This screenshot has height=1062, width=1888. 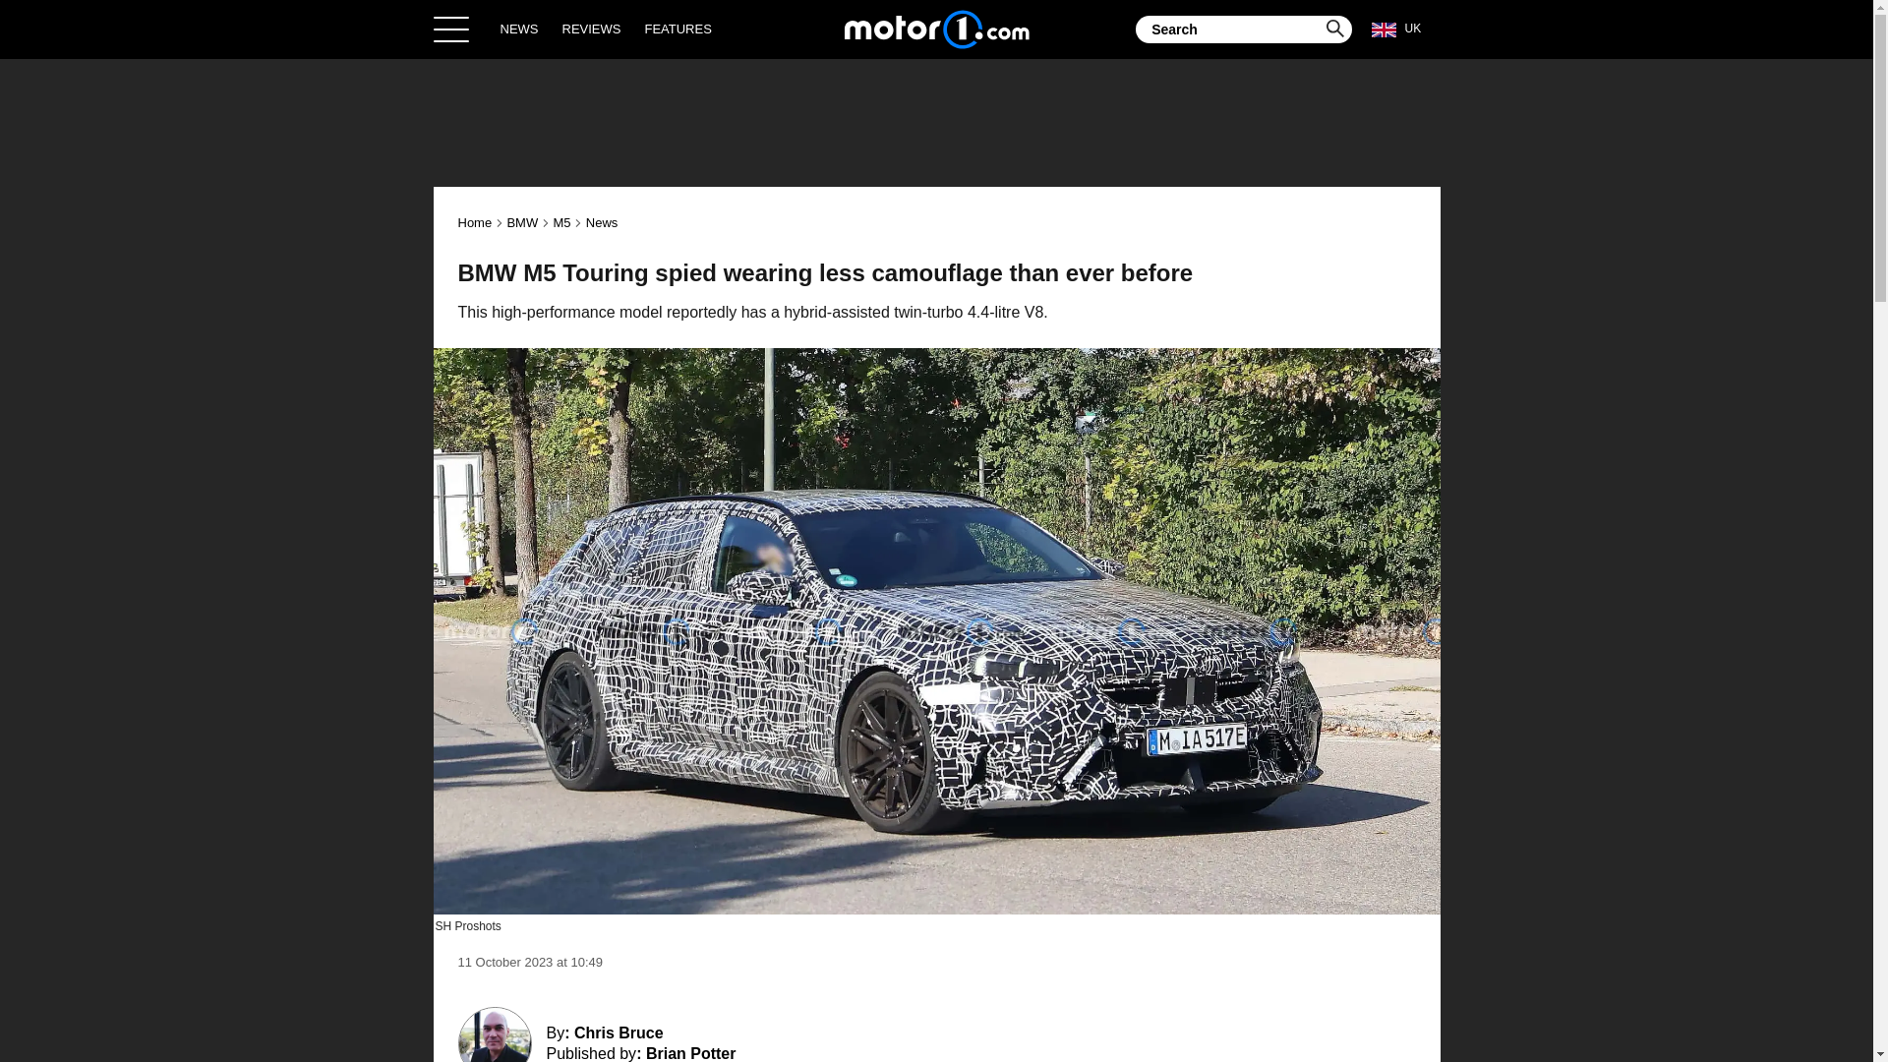 I want to click on Brian Potter, so click(x=690, y=1053).